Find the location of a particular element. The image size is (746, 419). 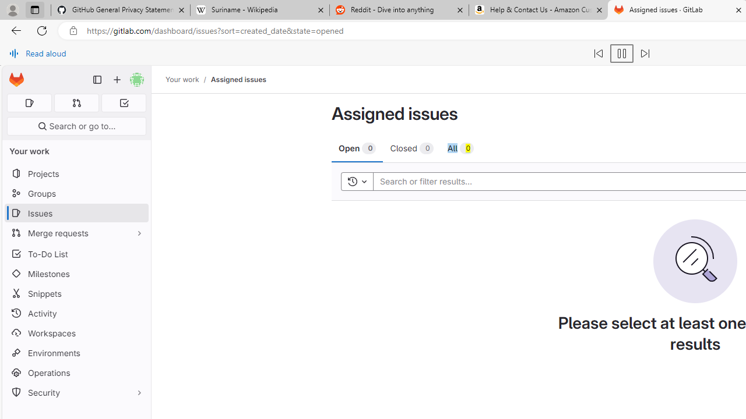

Your work/ is located at coordinates (188, 79).